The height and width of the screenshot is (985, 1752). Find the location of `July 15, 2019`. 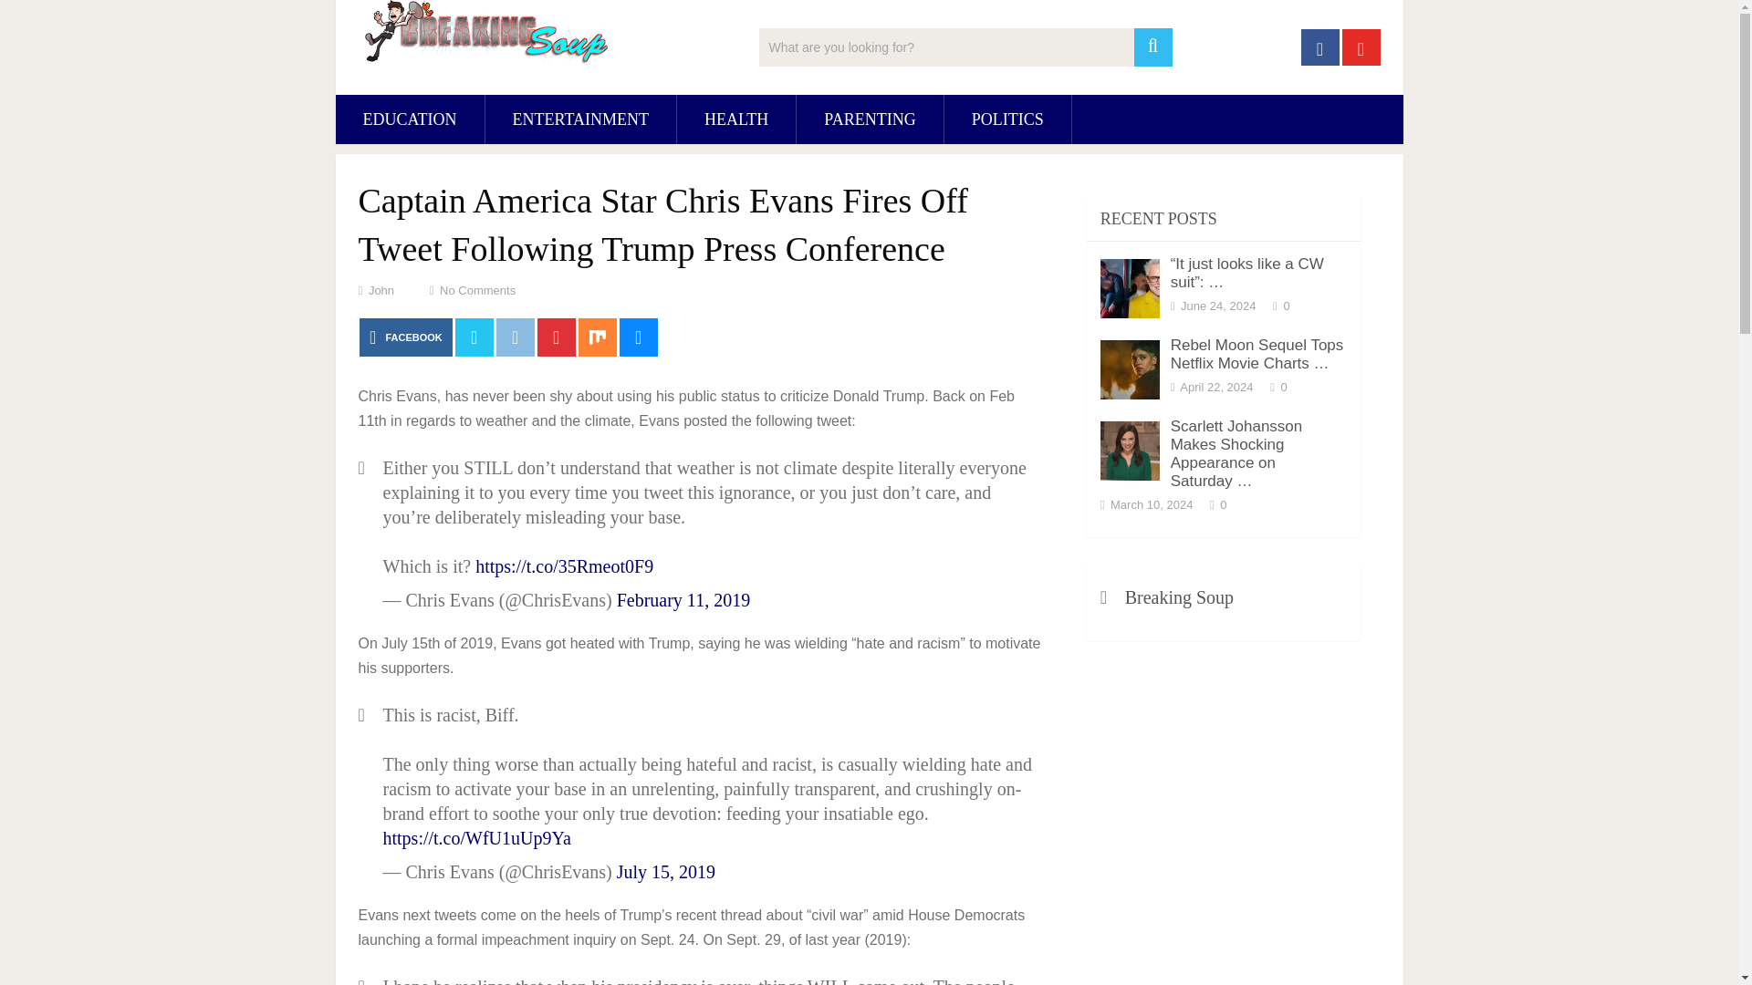

July 15, 2019 is located at coordinates (665, 872).